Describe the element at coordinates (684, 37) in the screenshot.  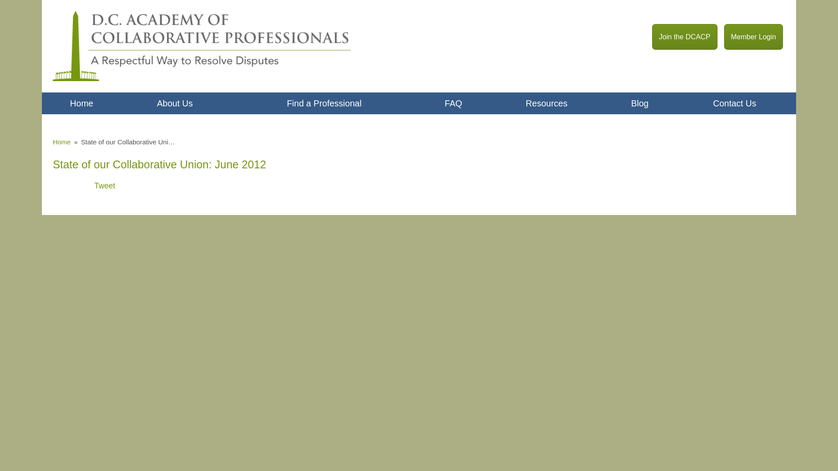
I see `Join the DCACP` at that location.